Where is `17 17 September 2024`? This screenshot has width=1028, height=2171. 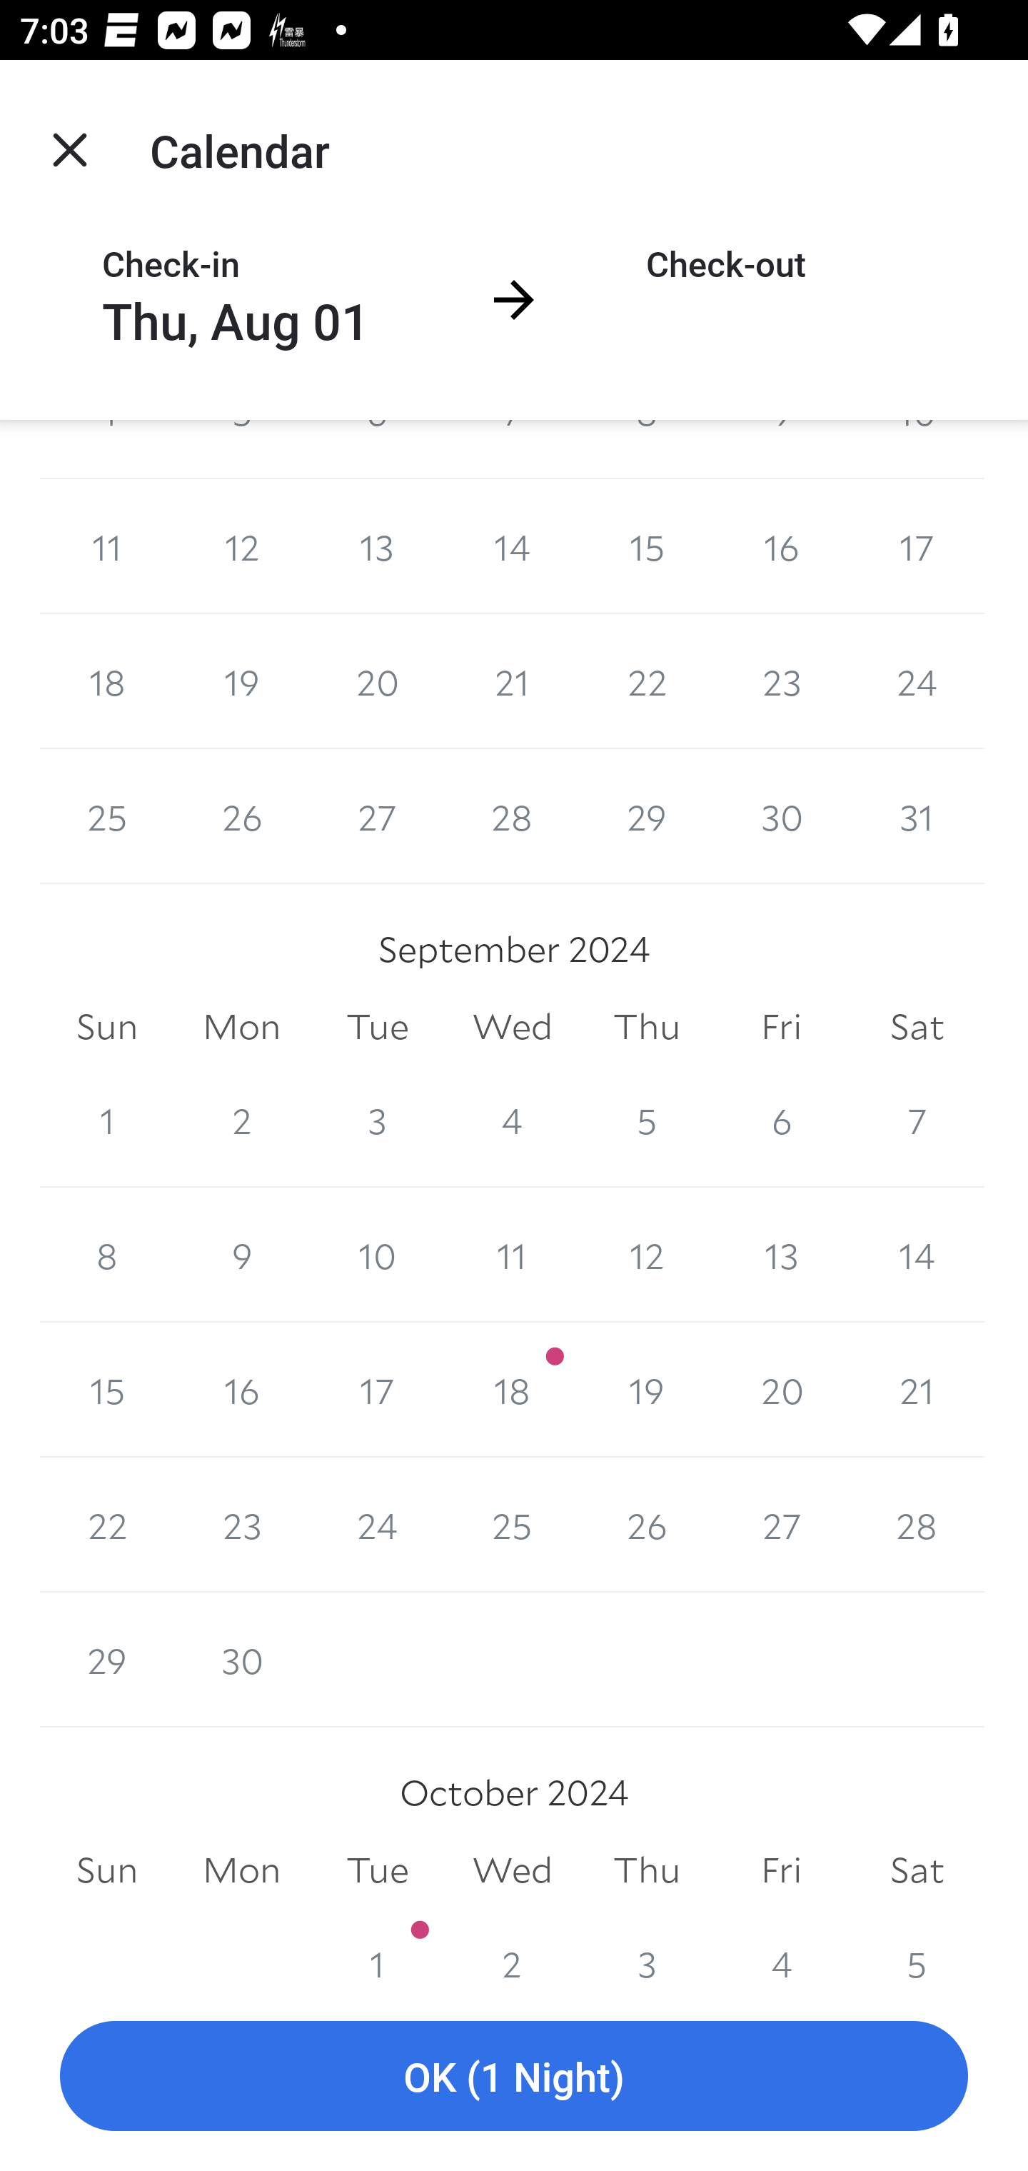 17 17 September 2024 is located at coordinates (377, 1389).